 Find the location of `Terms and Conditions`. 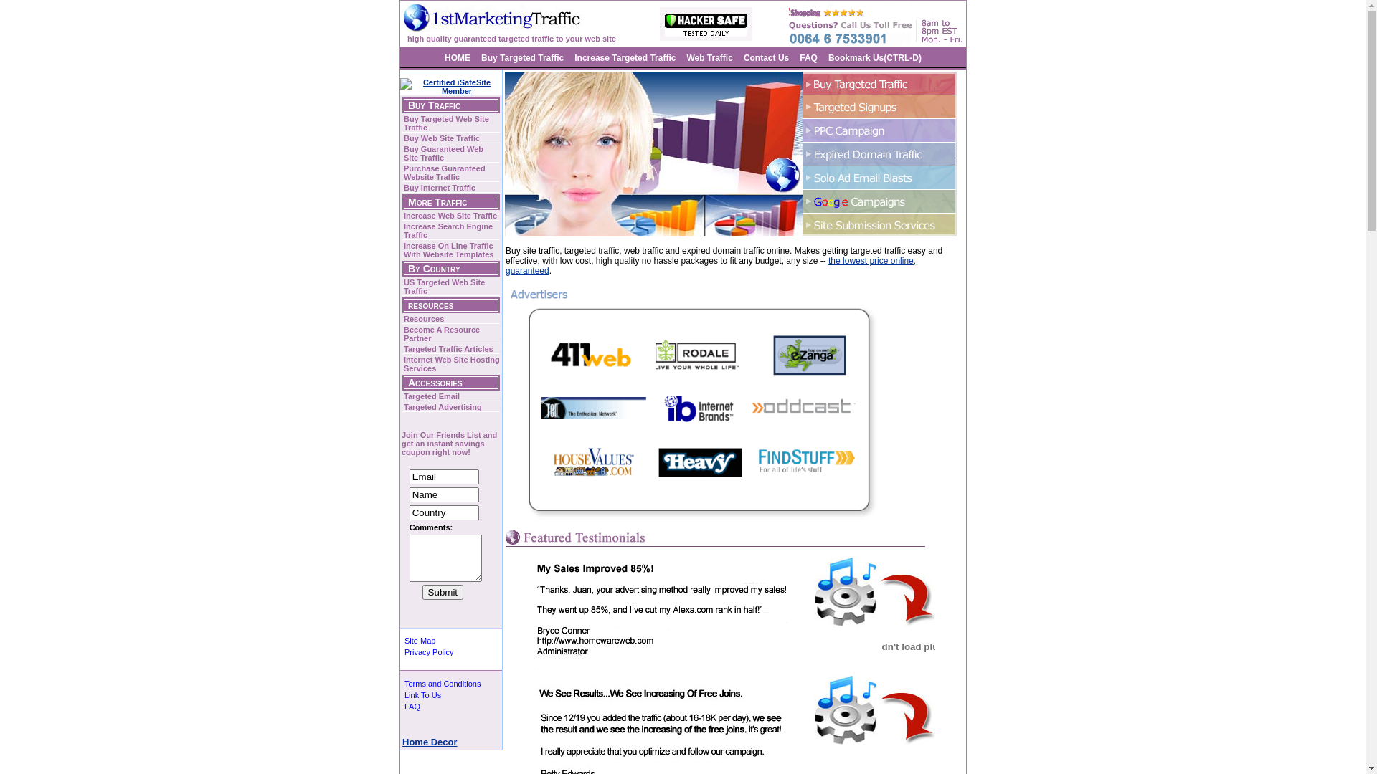

Terms and Conditions is located at coordinates (442, 684).